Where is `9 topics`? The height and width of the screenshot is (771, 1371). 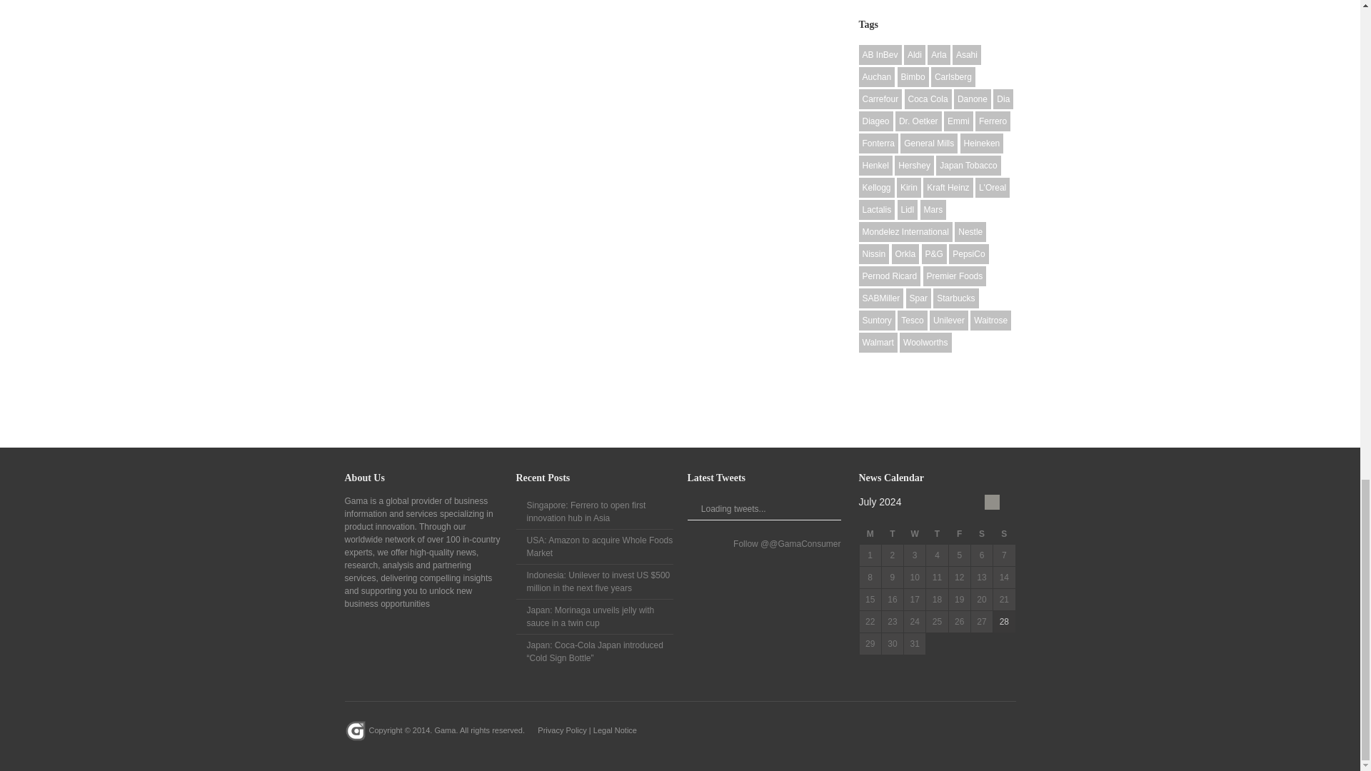 9 topics is located at coordinates (876, 77).